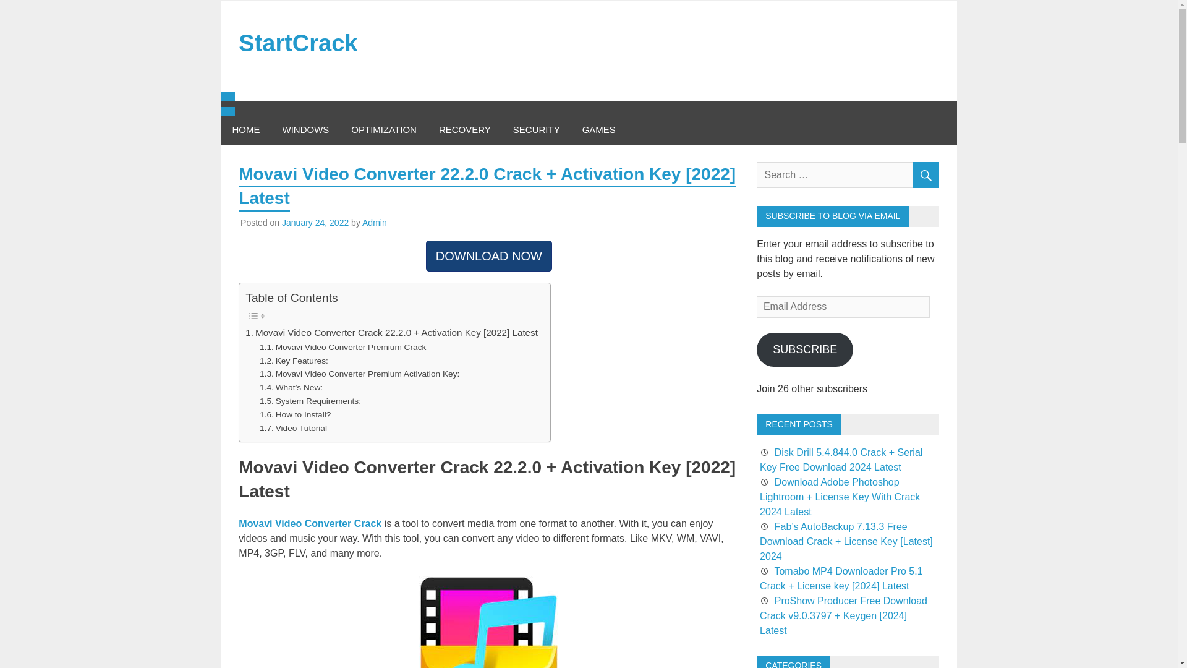 The height and width of the screenshot is (668, 1187). What do you see at coordinates (342, 348) in the screenshot?
I see `Movavi Video Converter Premium Crack` at bounding box center [342, 348].